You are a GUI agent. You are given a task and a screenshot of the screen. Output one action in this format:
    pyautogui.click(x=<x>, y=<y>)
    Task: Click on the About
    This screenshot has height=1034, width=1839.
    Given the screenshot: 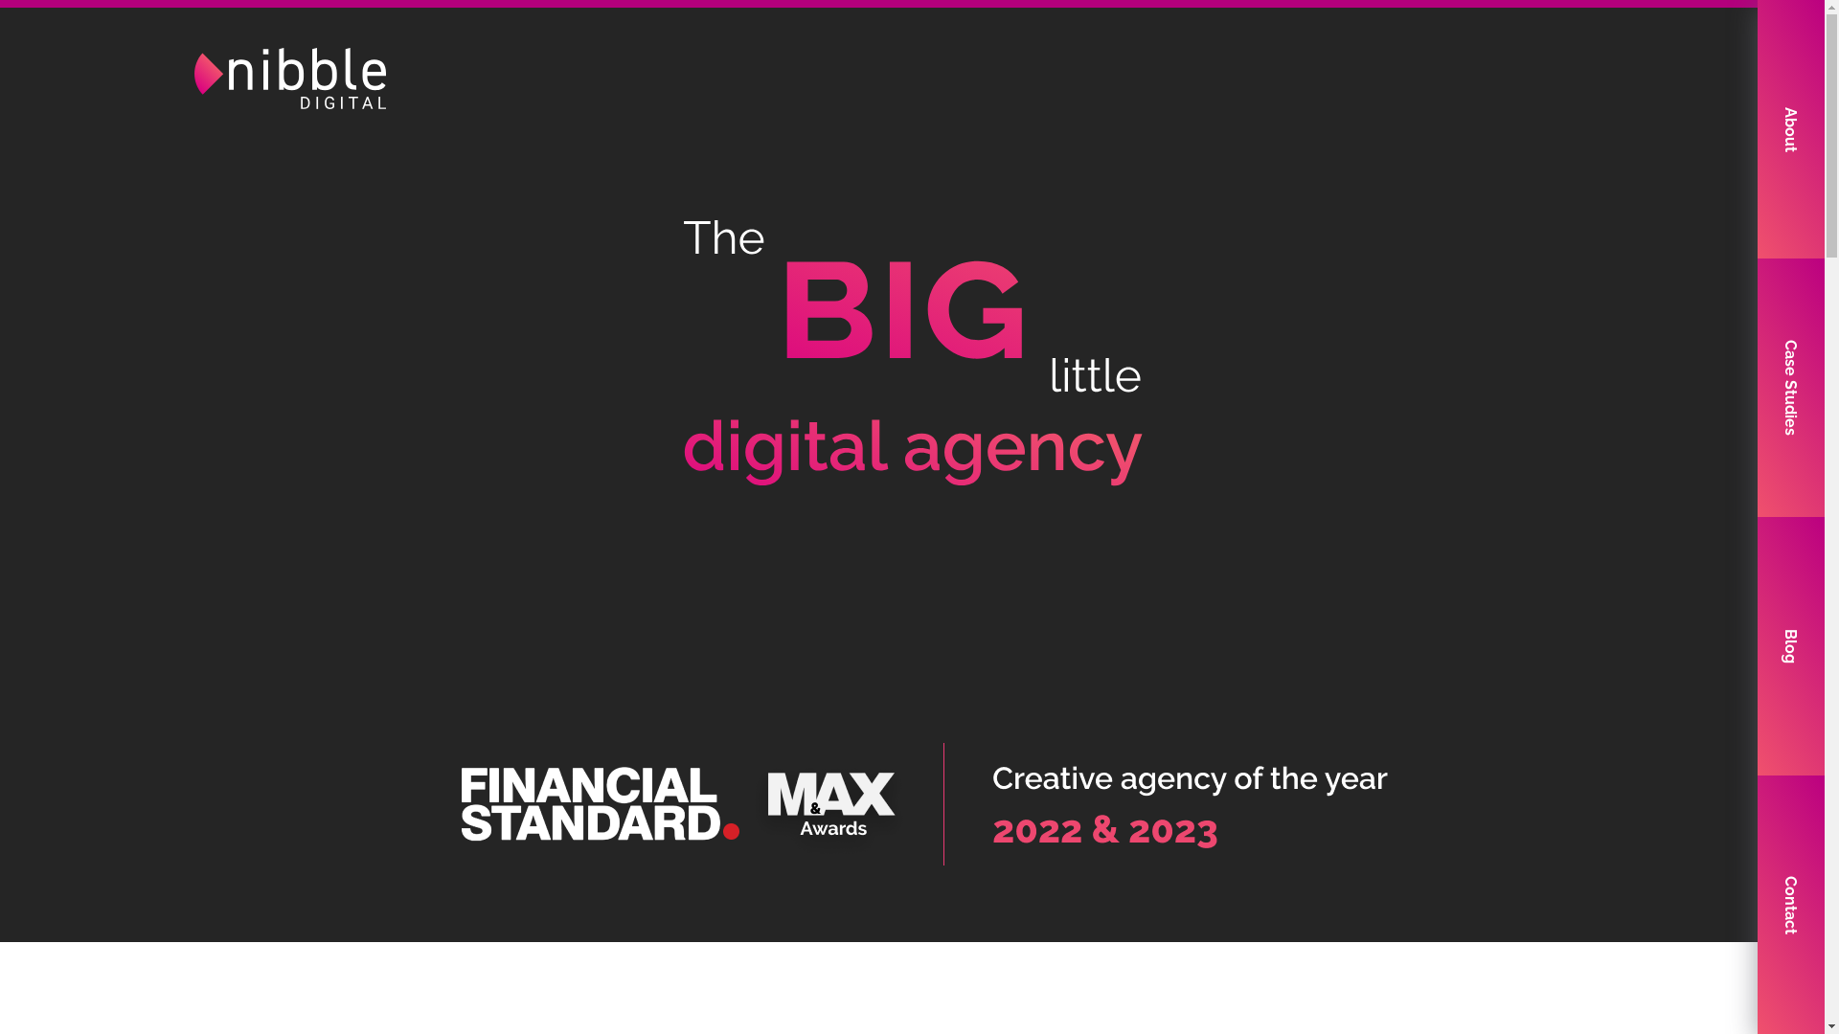 What is the action you would take?
    pyautogui.click(x=1791, y=129)
    